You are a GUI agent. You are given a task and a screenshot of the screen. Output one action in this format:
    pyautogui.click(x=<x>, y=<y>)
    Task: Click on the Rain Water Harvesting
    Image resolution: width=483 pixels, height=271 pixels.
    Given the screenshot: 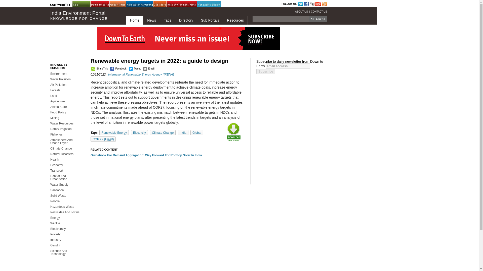 What is the action you would take?
    pyautogui.click(x=139, y=4)
    